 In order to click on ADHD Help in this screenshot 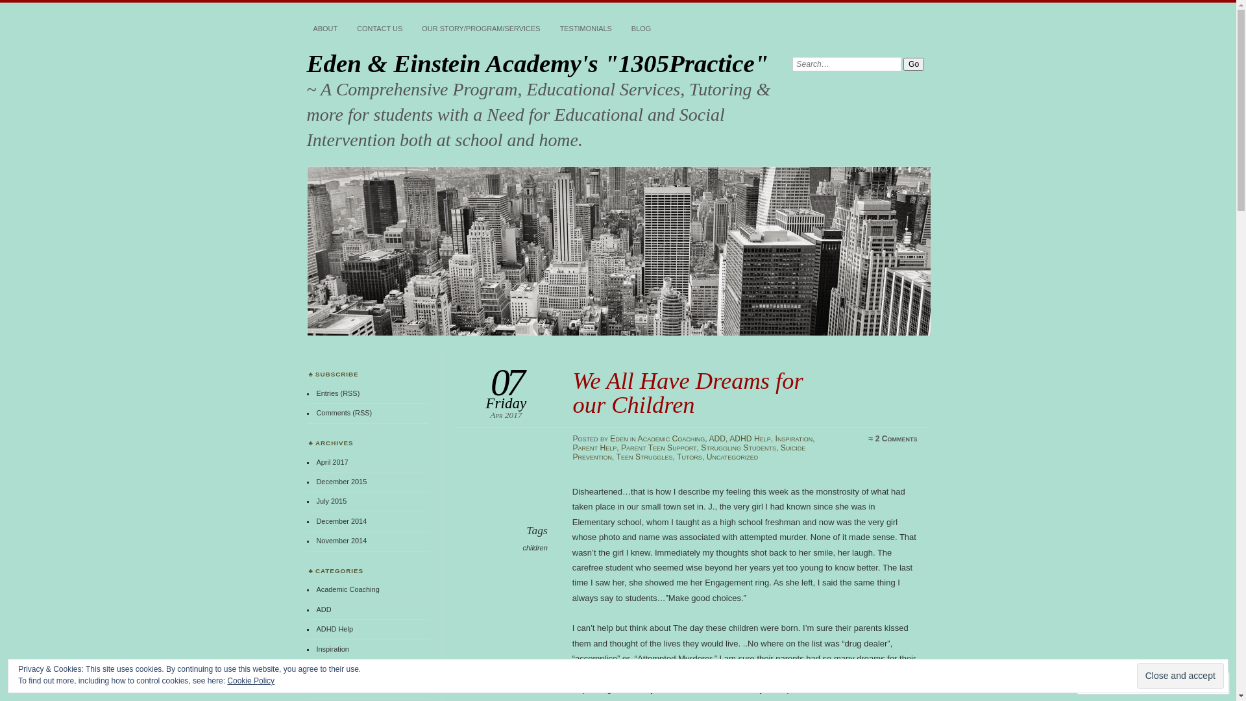, I will do `click(335, 629)`.